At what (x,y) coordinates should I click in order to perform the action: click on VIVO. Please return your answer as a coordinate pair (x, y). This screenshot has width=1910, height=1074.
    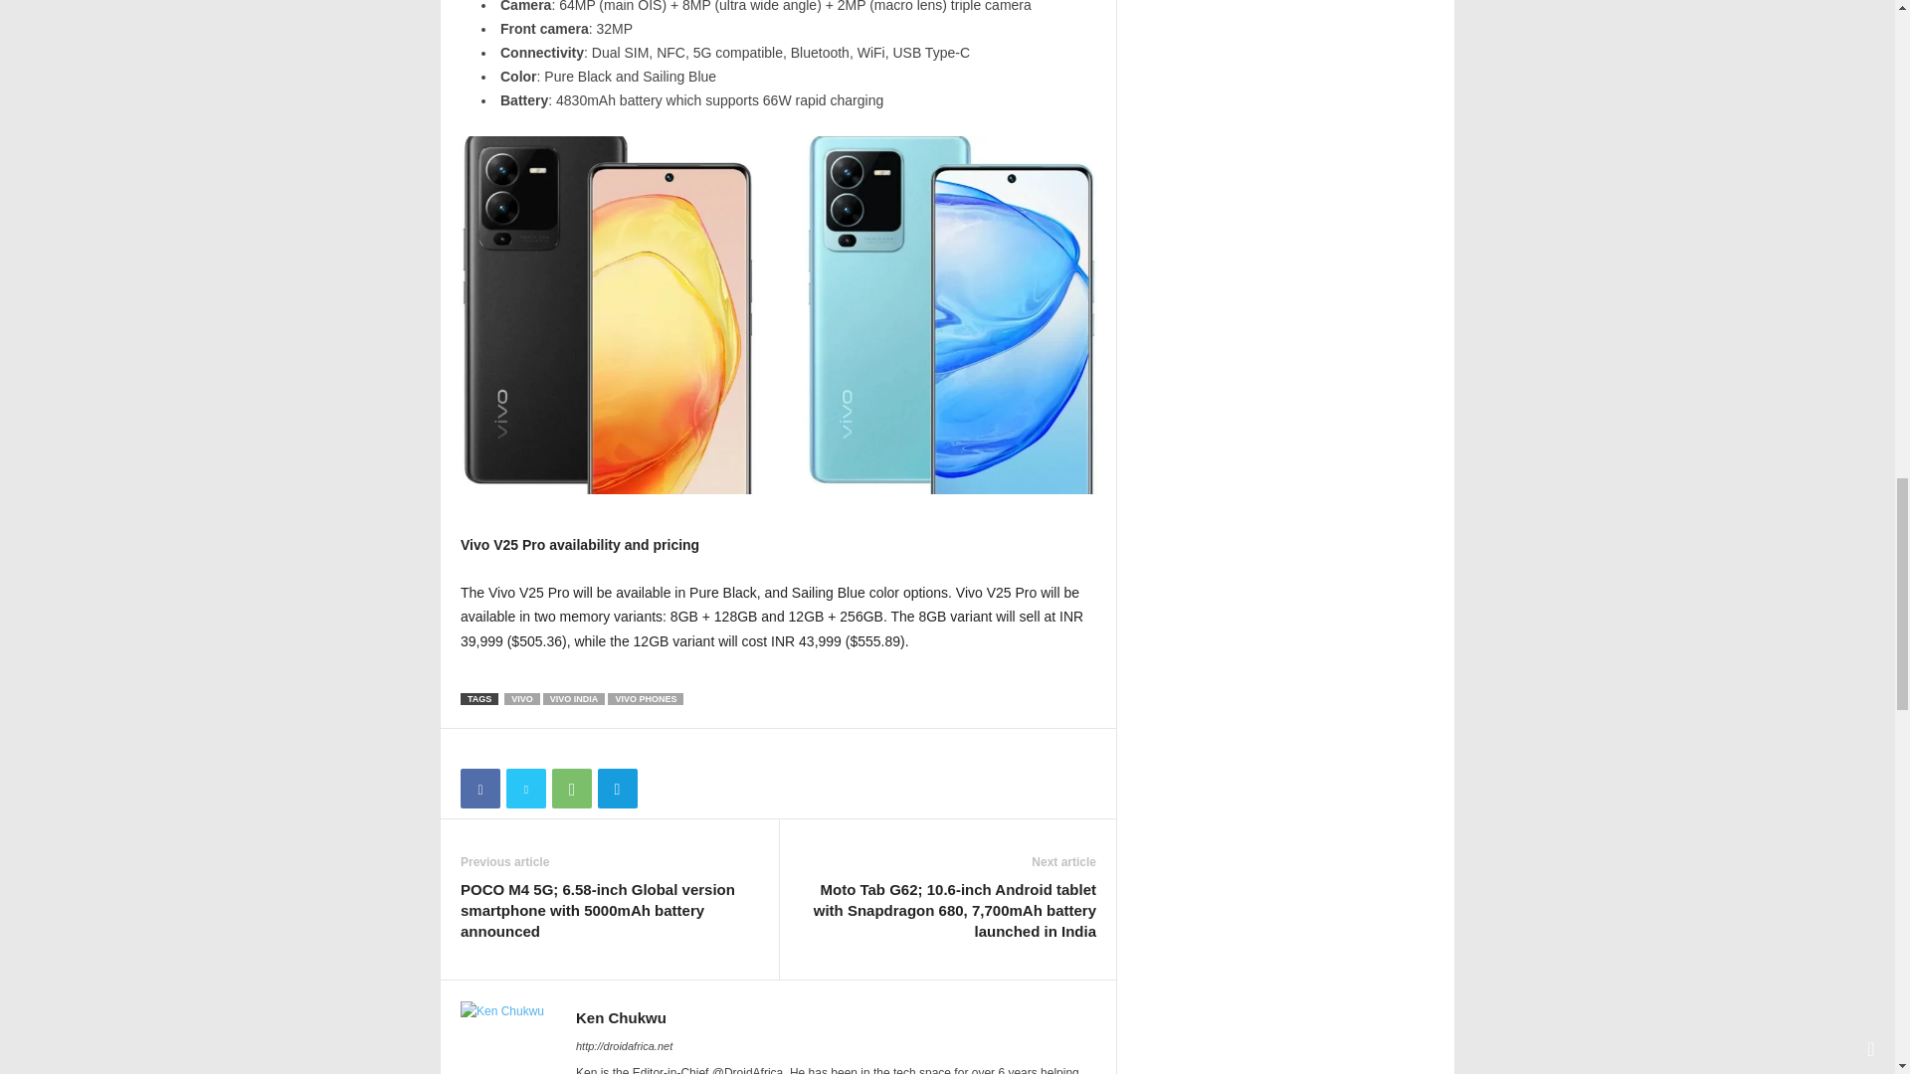
    Looking at the image, I should click on (521, 698).